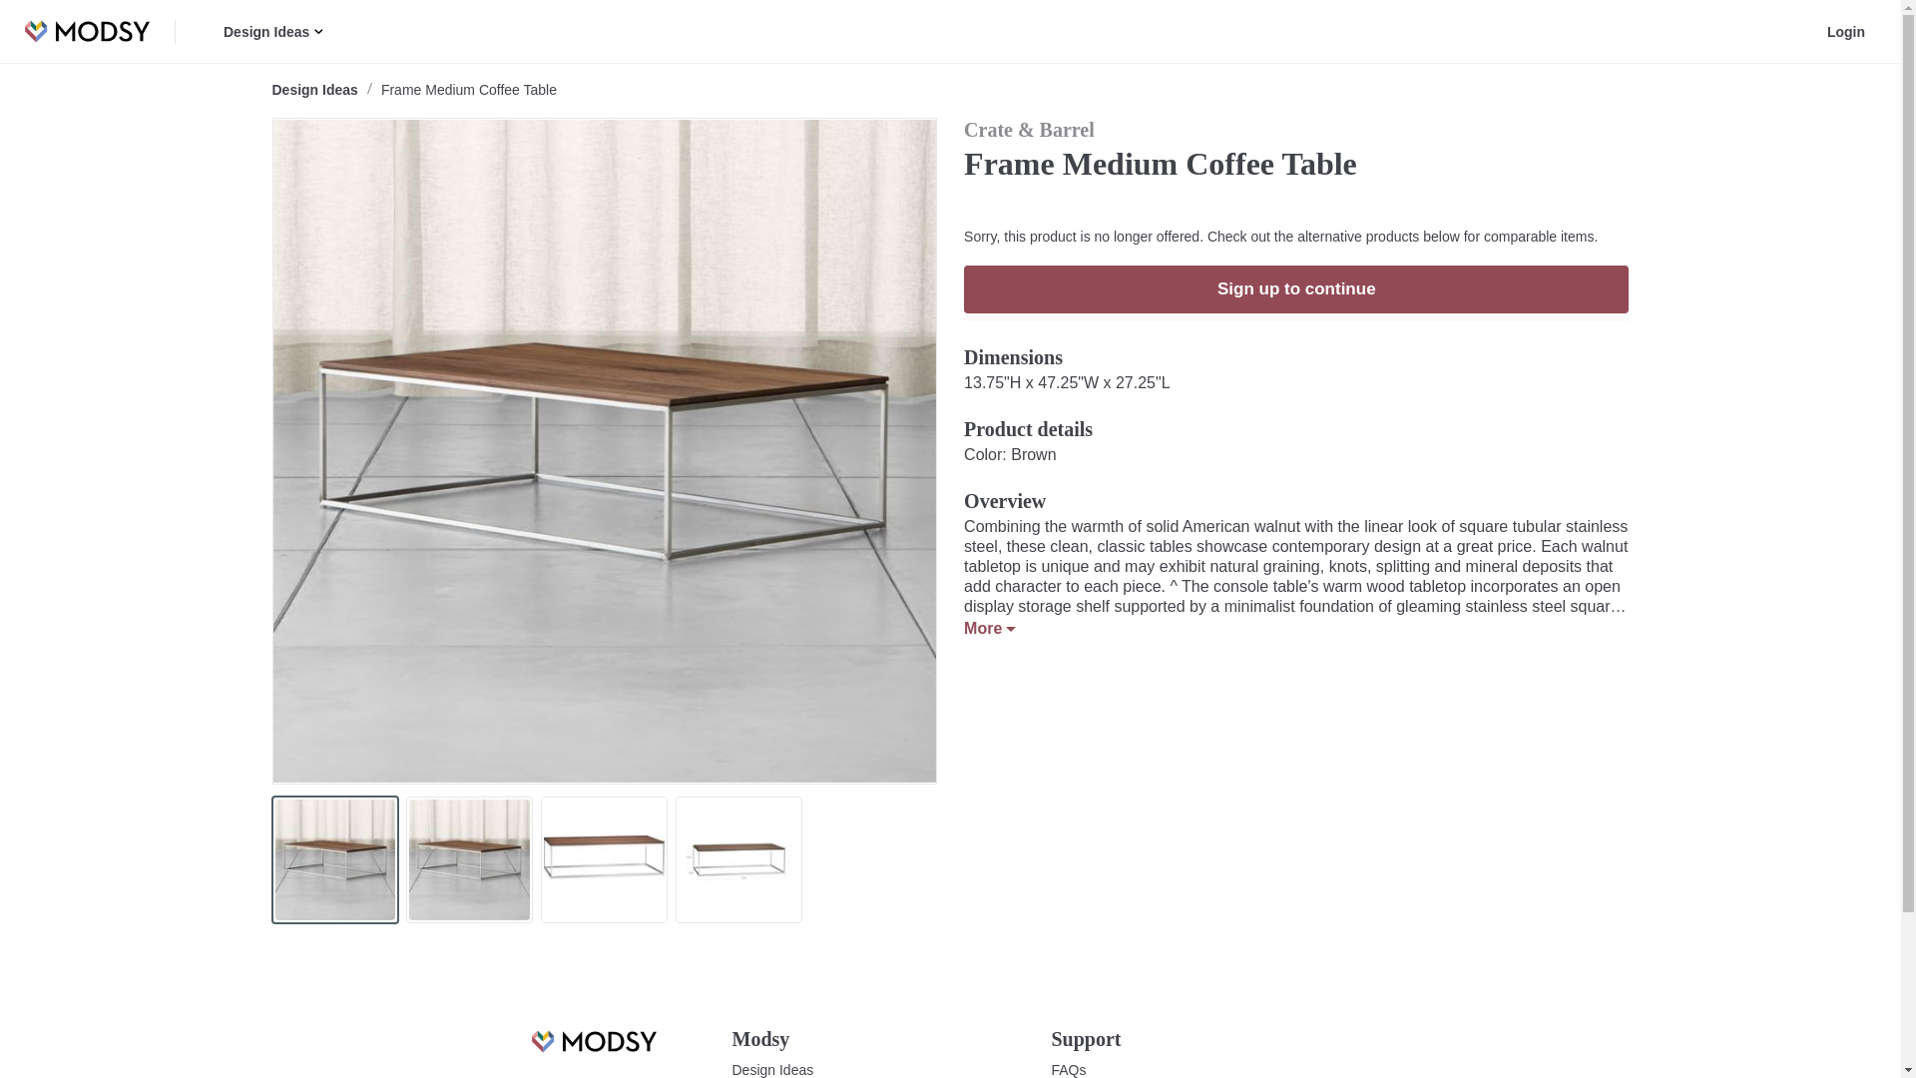  I want to click on Design Ideas, so click(268, 31).